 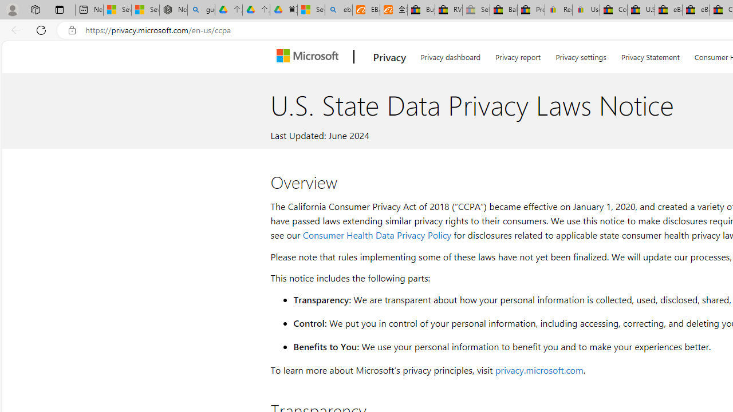 What do you see at coordinates (531, 10) in the screenshot?
I see `Press Room - eBay Inc.` at bounding box center [531, 10].